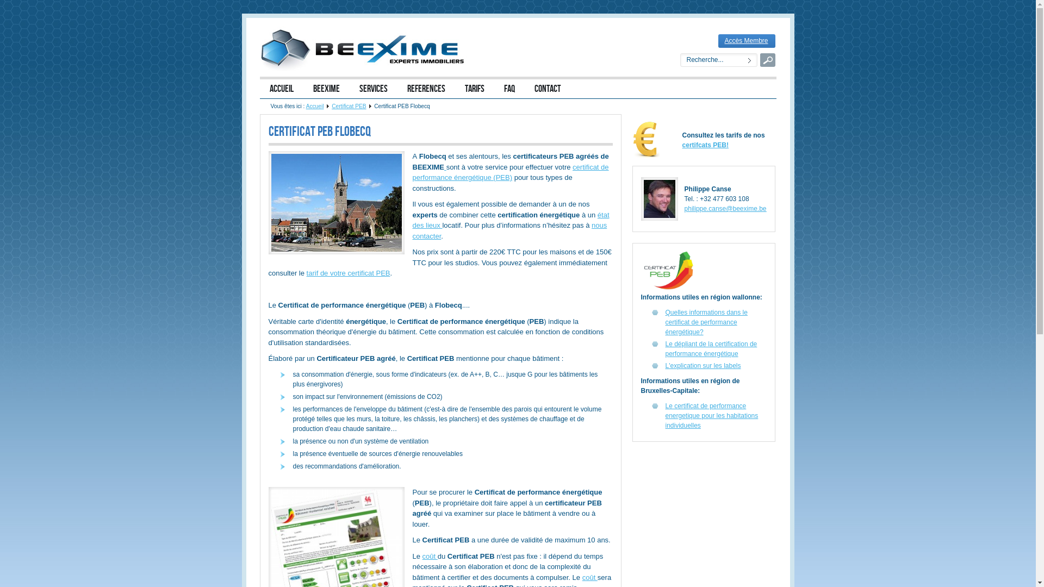 The width and height of the screenshot is (1044, 587). What do you see at coordinates (349, 107) in the screenshot?
I see `Certificat PEB` at bounding box center [349, 107].